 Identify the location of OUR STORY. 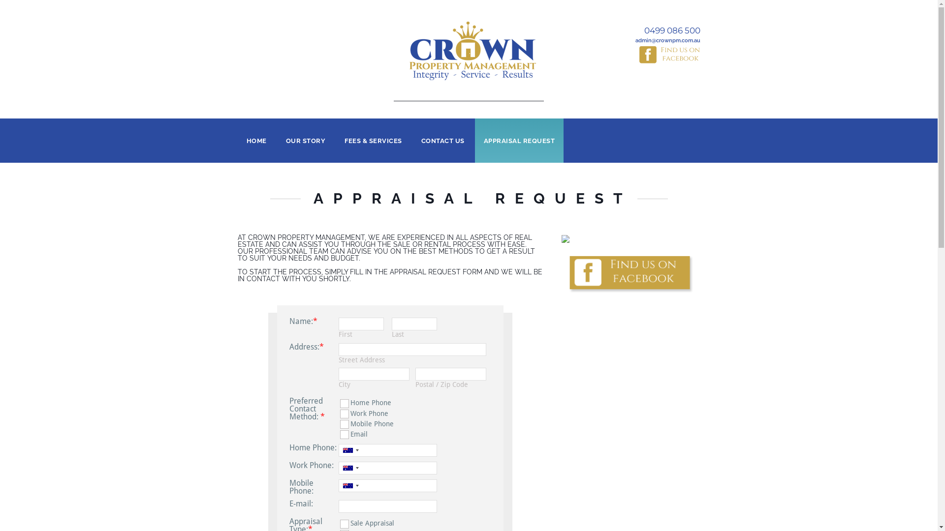
(305, 141).